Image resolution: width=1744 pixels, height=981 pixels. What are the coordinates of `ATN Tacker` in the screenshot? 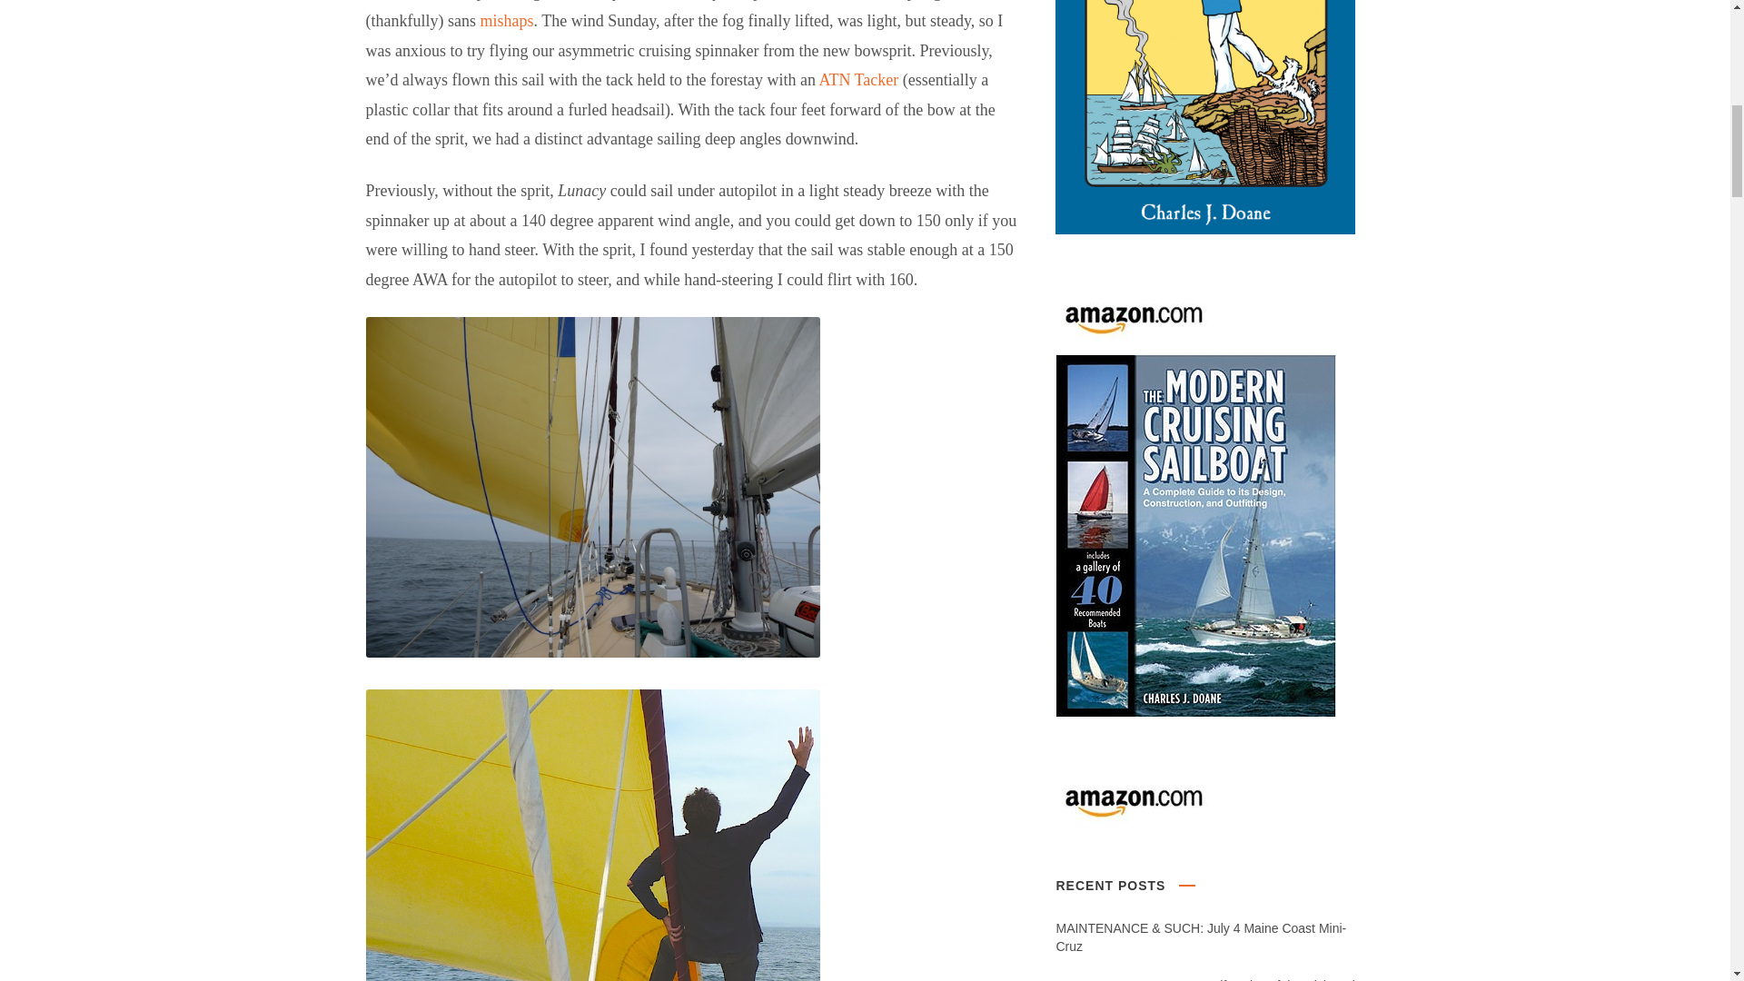 It's located at (857, 80).